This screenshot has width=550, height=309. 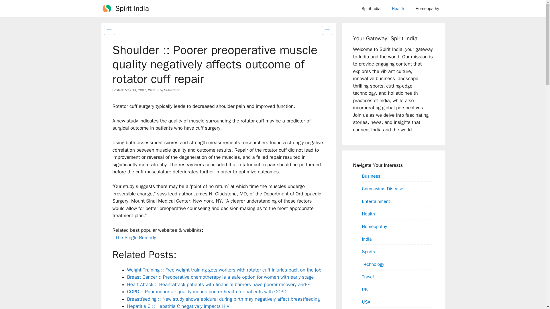 I want to click on Business, so click(x=371, y=176).